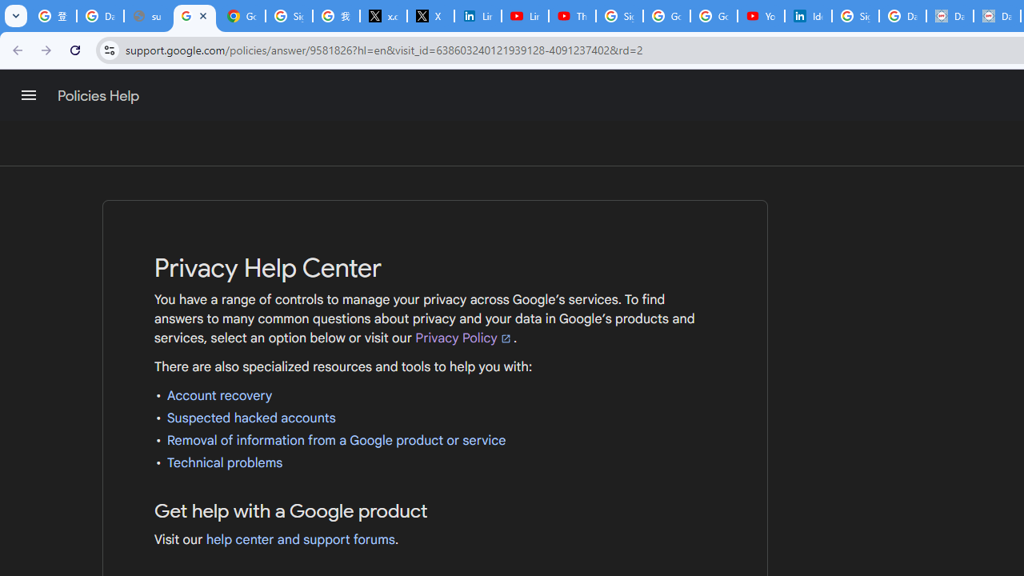 The image size is (1024, 576). Describe the element at coordinates (301, 539) in the screenshot. I see `help center and support forums` at that location.